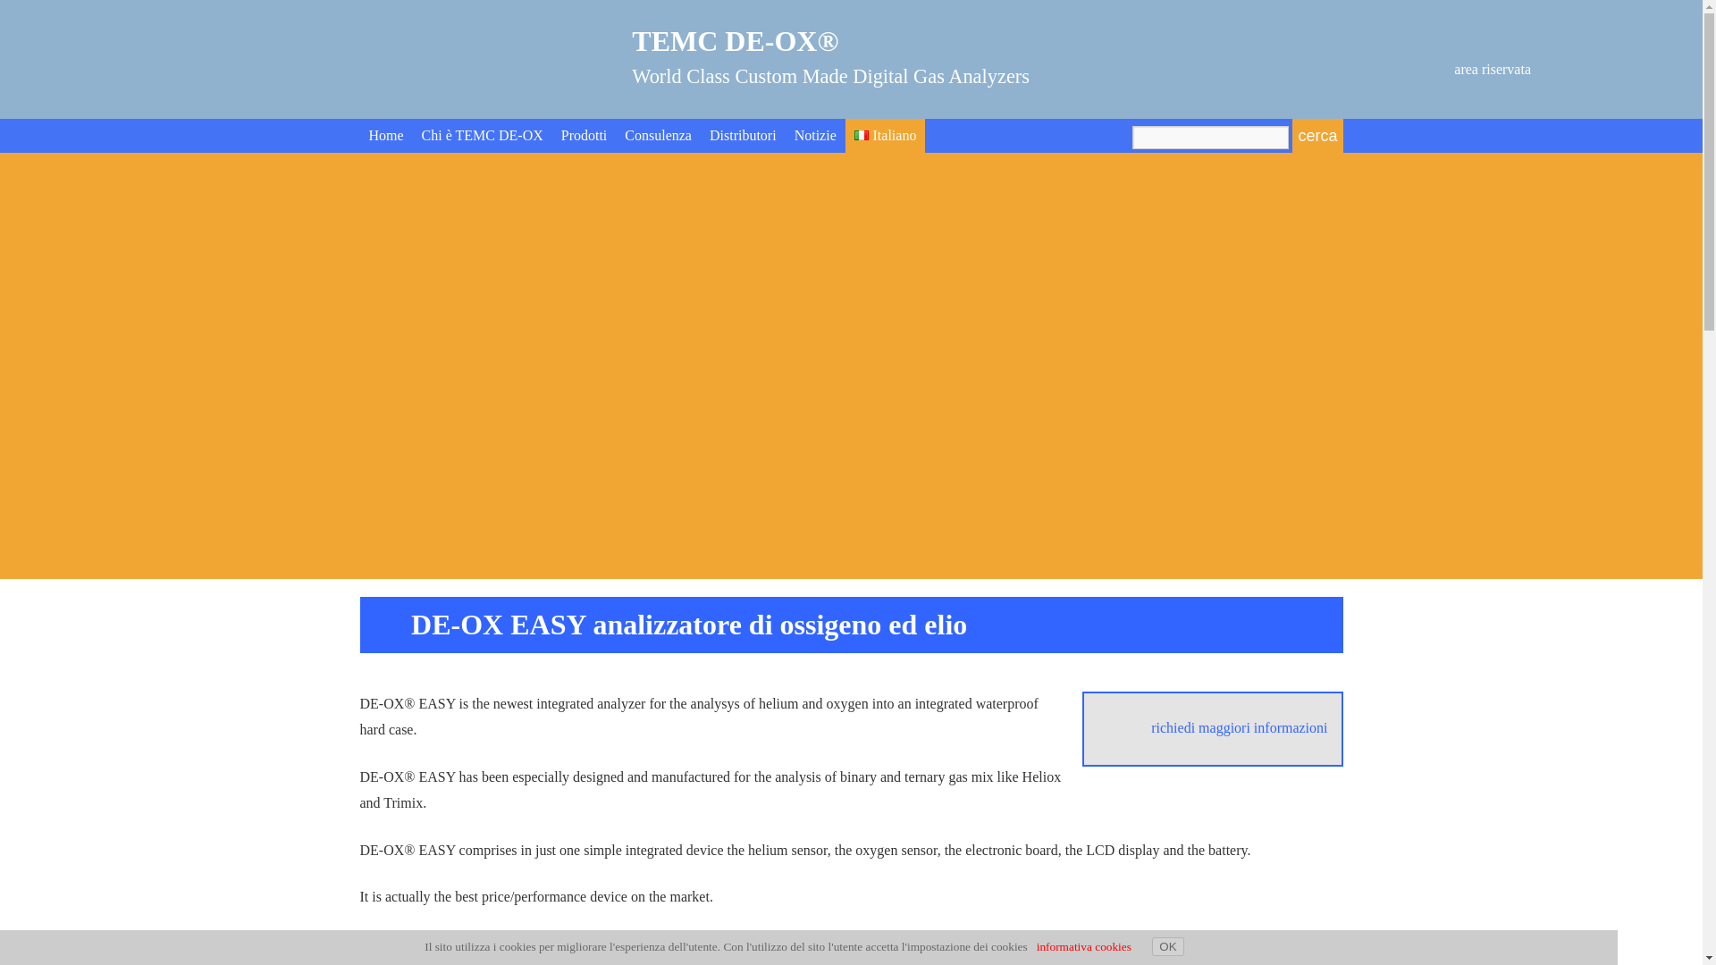 The image size is (1716, 965). Describe the element at coordinates (886, 135) in the screenshot. I see `Italiano` at that location.